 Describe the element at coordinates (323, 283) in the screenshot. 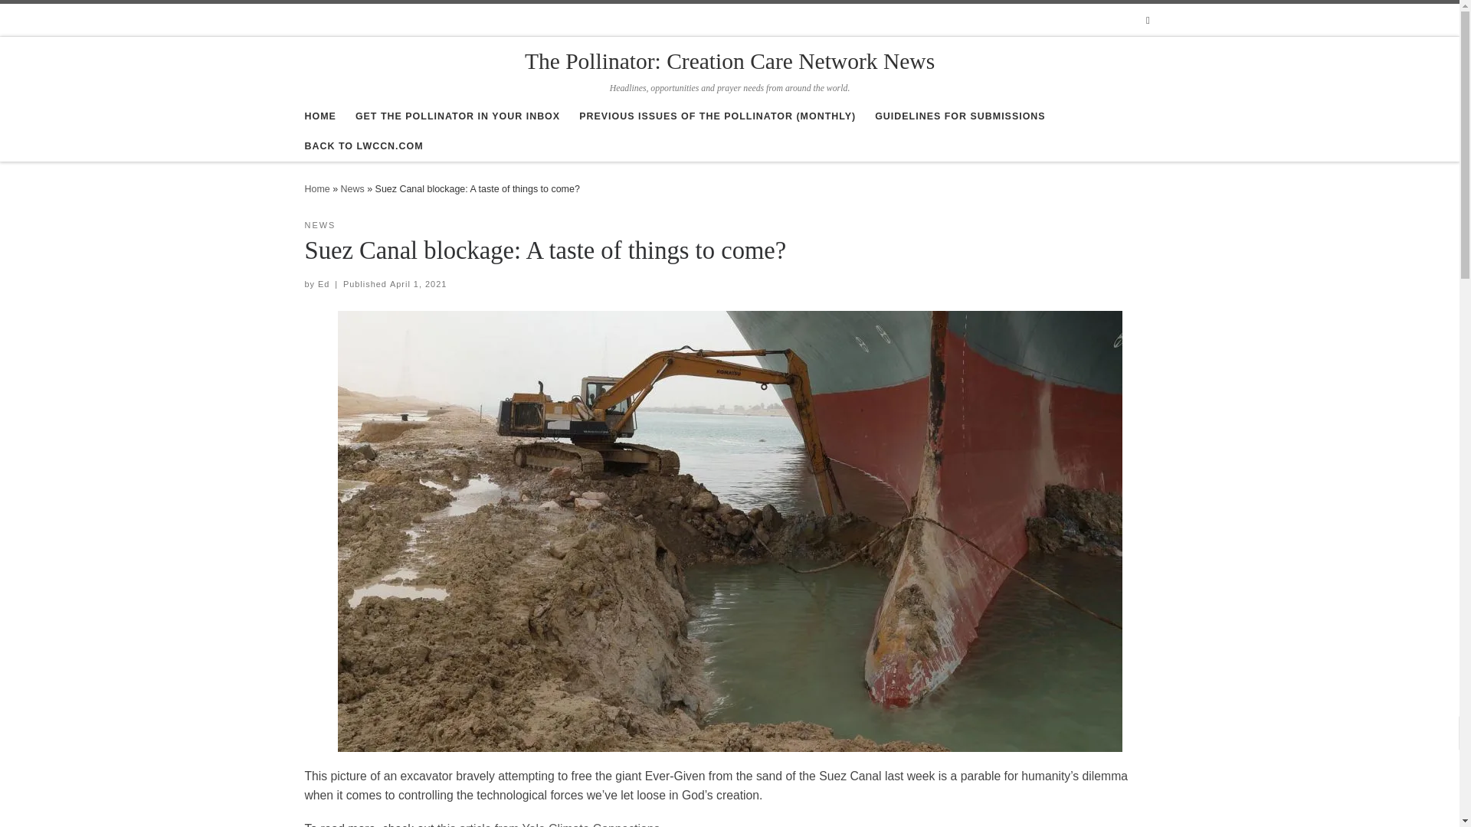

I see `View all posts by Ed` at that location.